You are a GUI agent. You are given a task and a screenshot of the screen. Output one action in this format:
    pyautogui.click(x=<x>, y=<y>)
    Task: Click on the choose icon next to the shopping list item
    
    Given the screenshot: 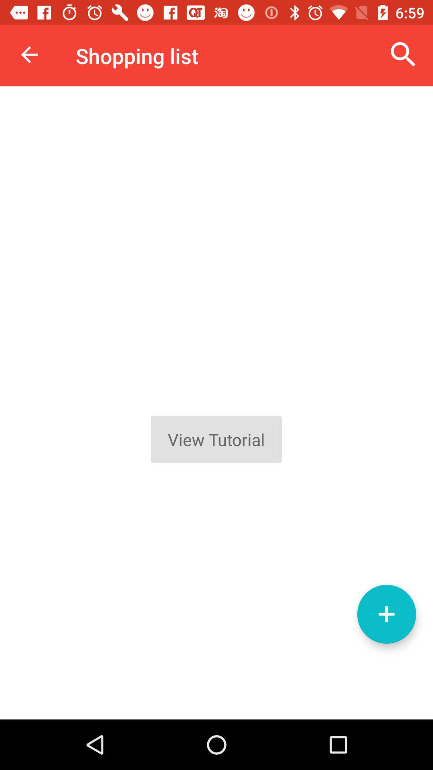 What is the action you would take?
    pyautogui.click(x=29, y=55)
    